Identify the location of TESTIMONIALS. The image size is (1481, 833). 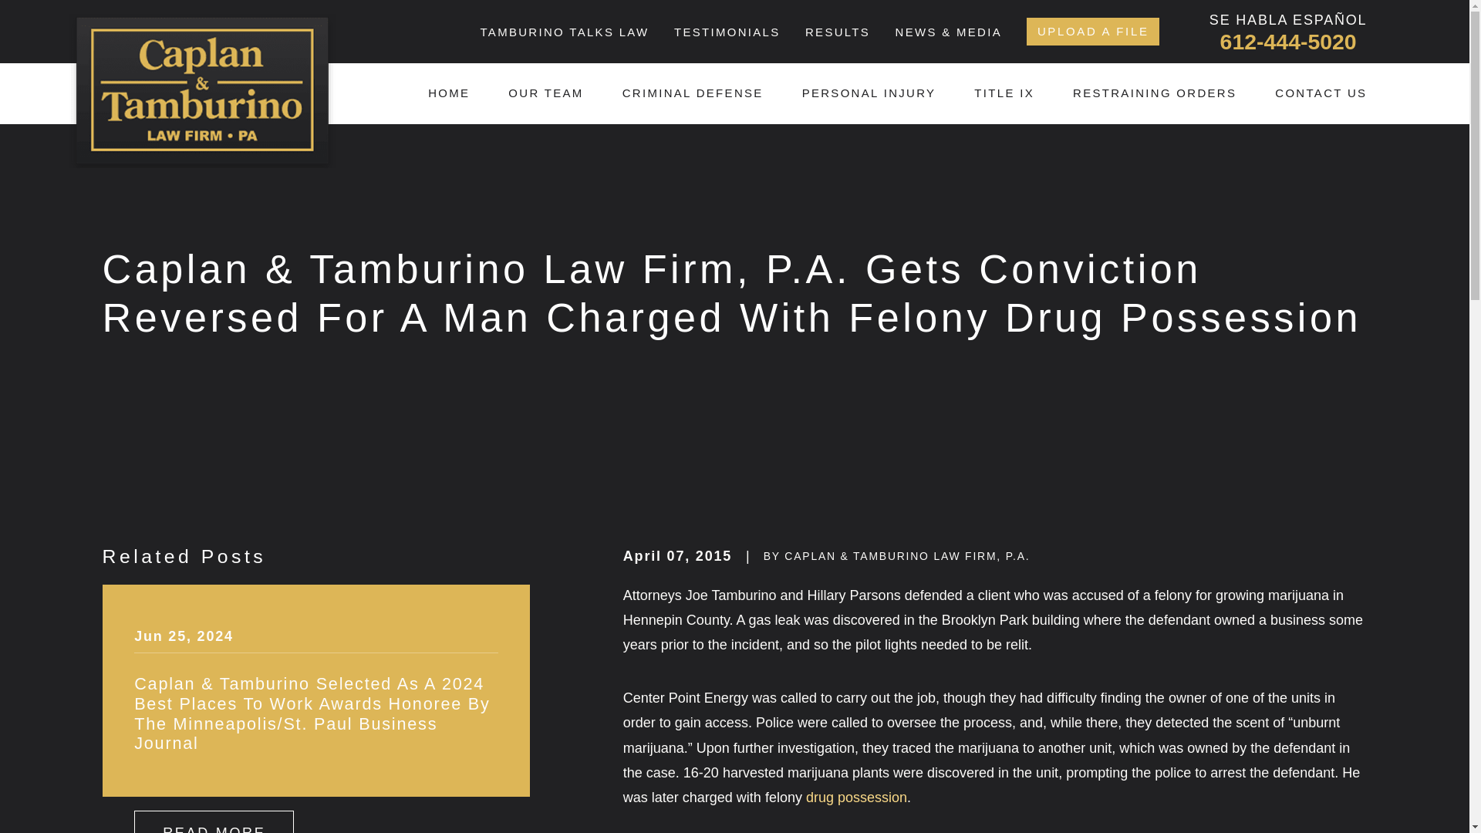
(727, 32).